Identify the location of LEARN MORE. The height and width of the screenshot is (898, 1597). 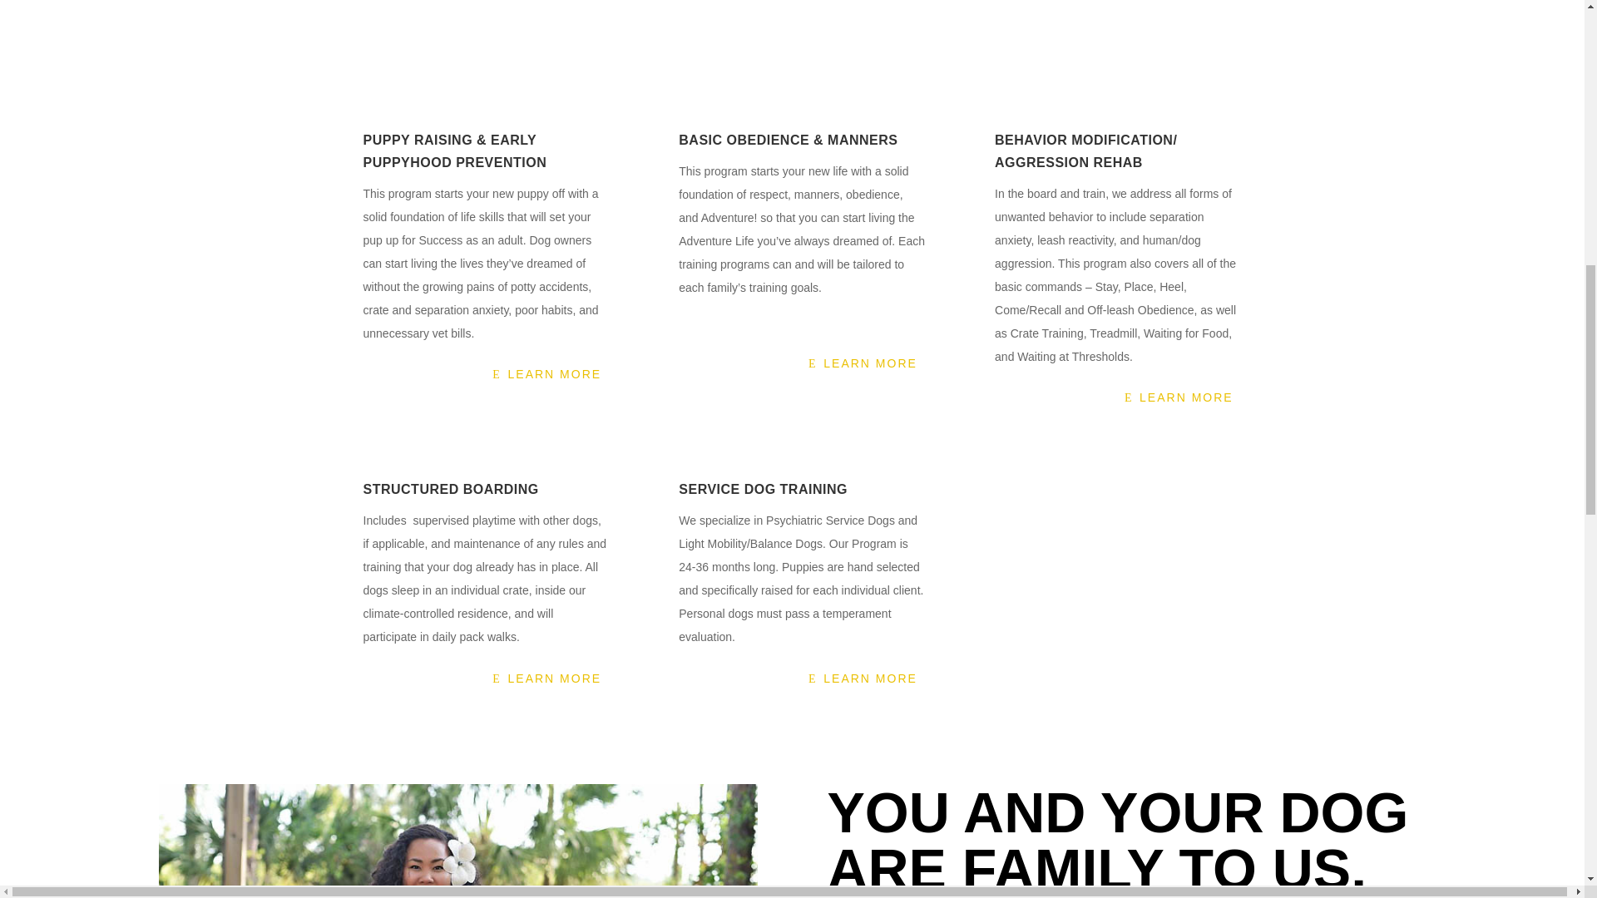
(862, 364).